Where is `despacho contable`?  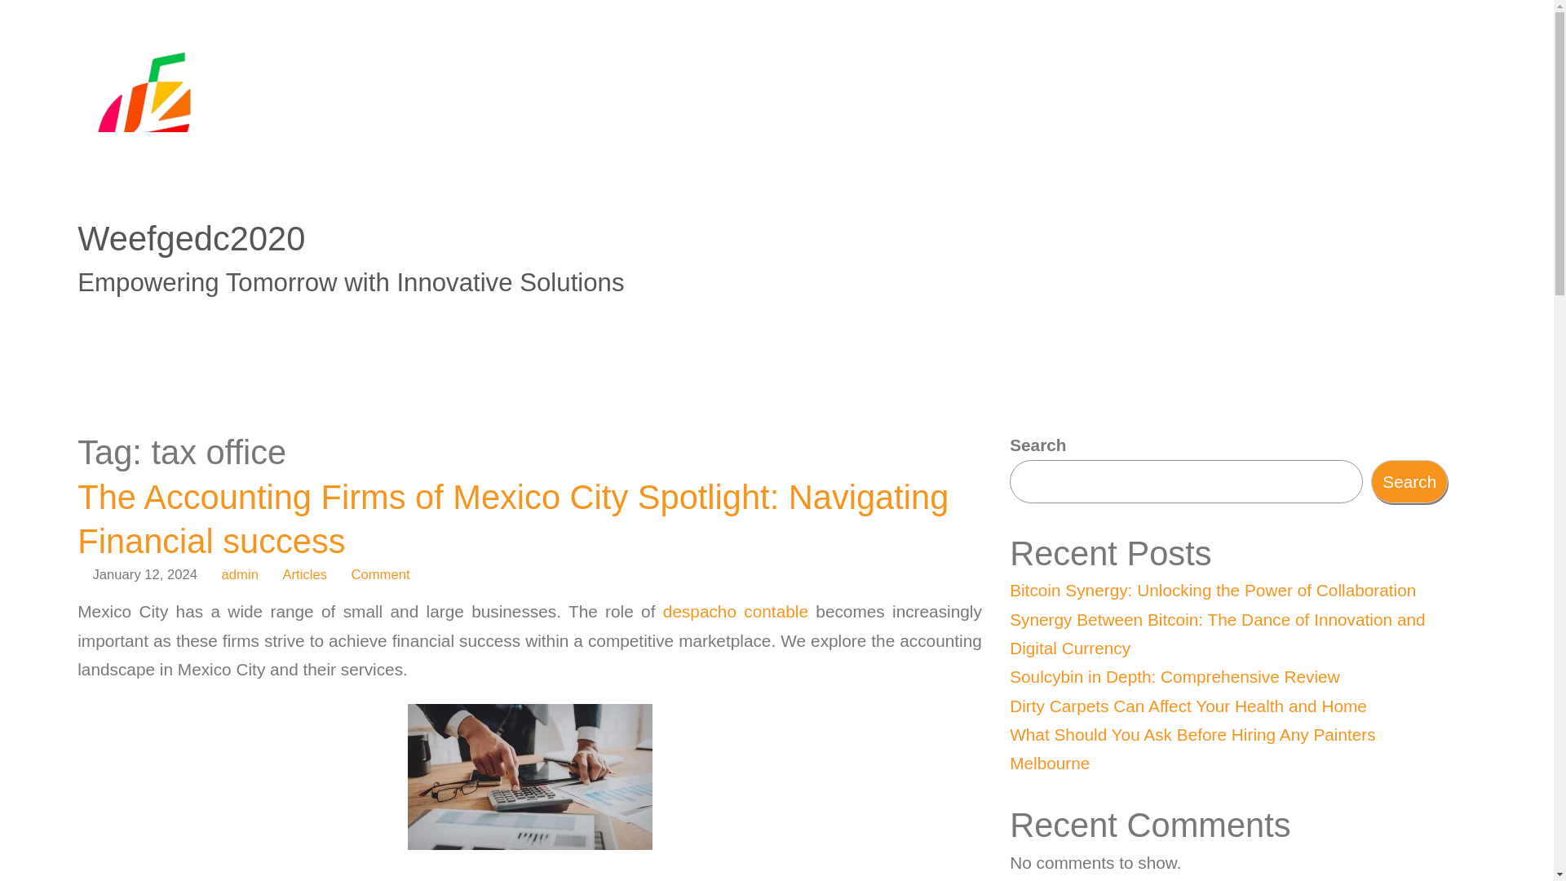
despacho contable is located at coordinates (735, 611).